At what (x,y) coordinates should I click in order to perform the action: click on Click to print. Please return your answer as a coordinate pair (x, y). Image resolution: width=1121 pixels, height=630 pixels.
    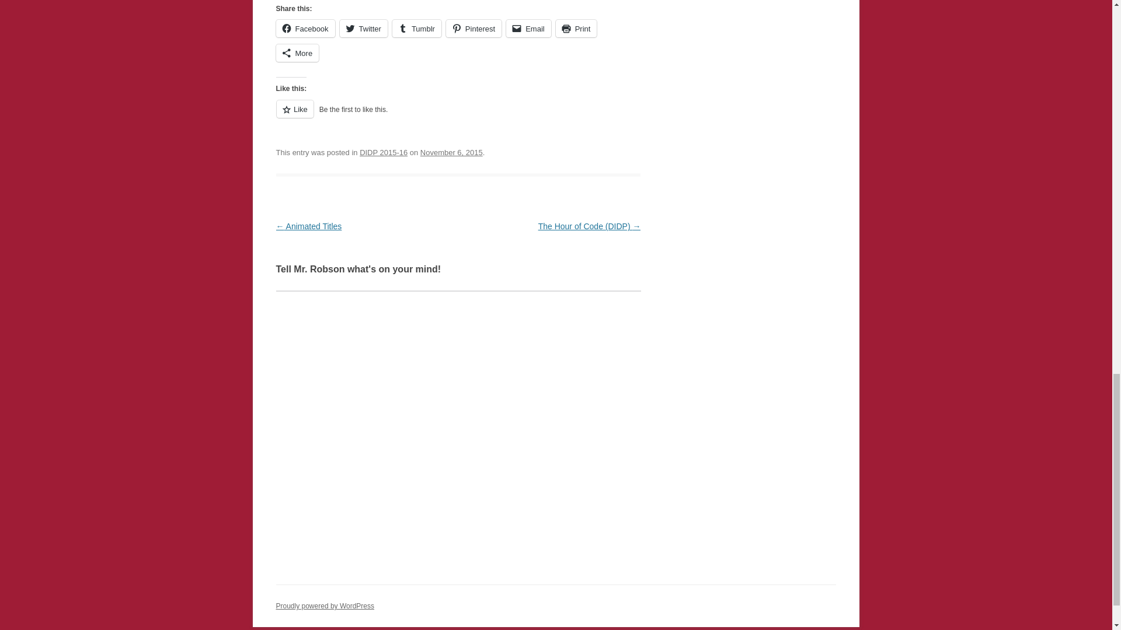
    Looking at the image, I should click on (577, 28).